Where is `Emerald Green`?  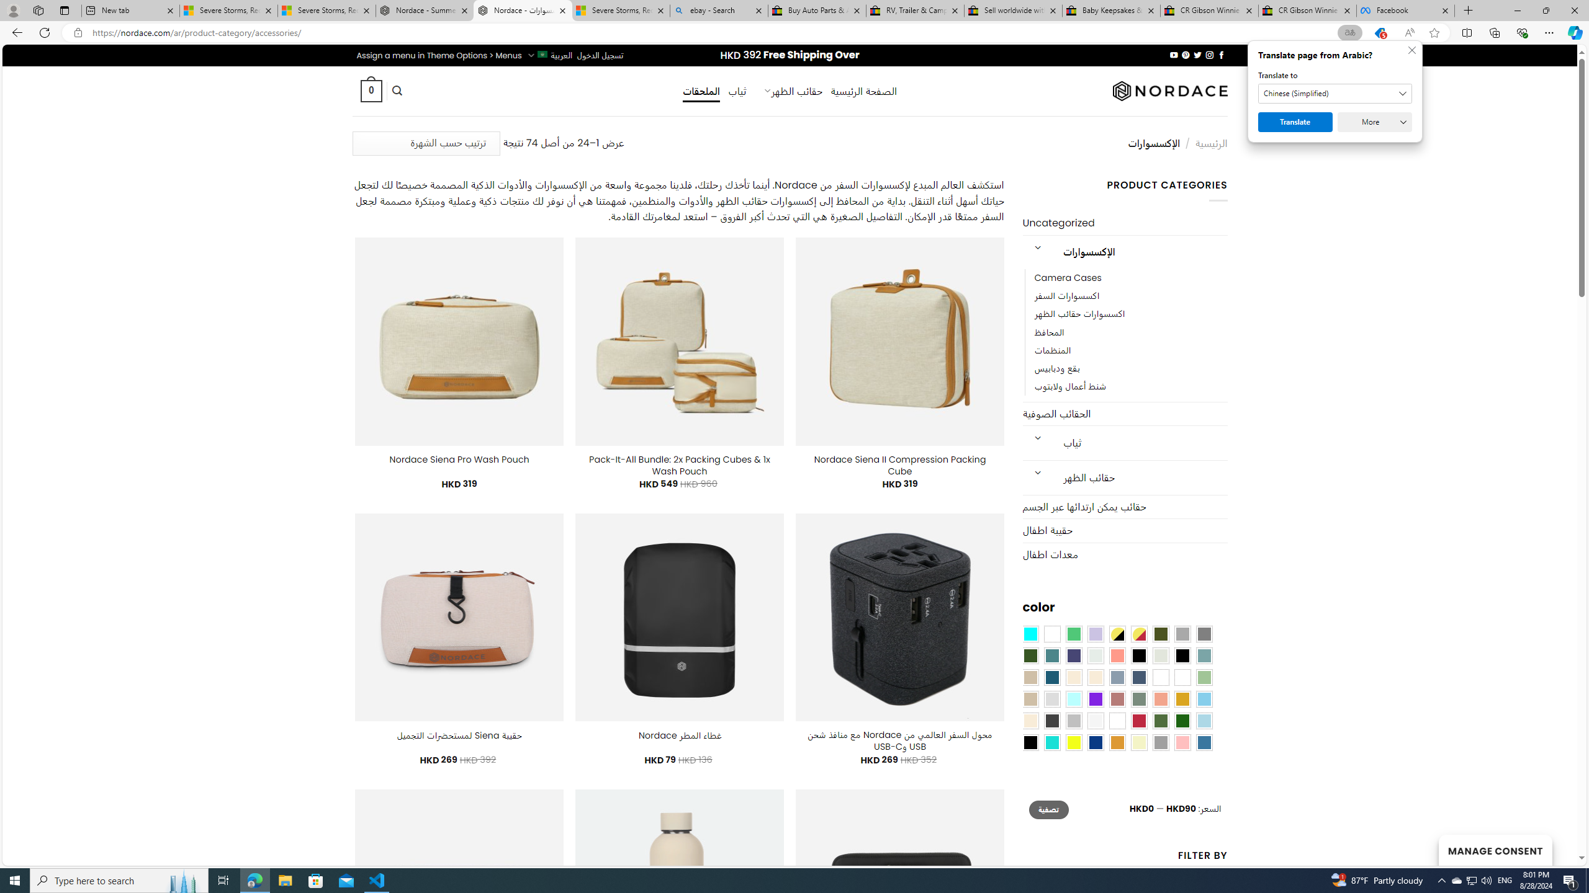 Emerald Green is located at coordinates (1074, 634).